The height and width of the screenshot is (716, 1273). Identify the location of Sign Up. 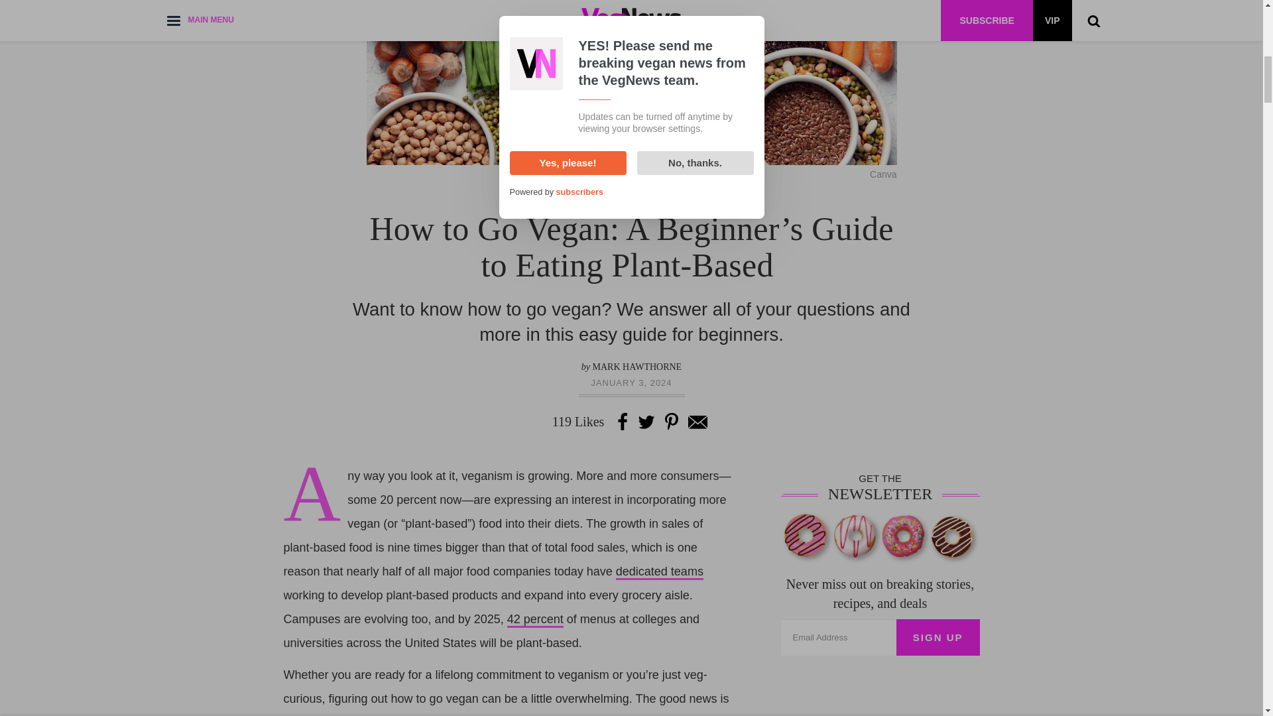
(938, 638).